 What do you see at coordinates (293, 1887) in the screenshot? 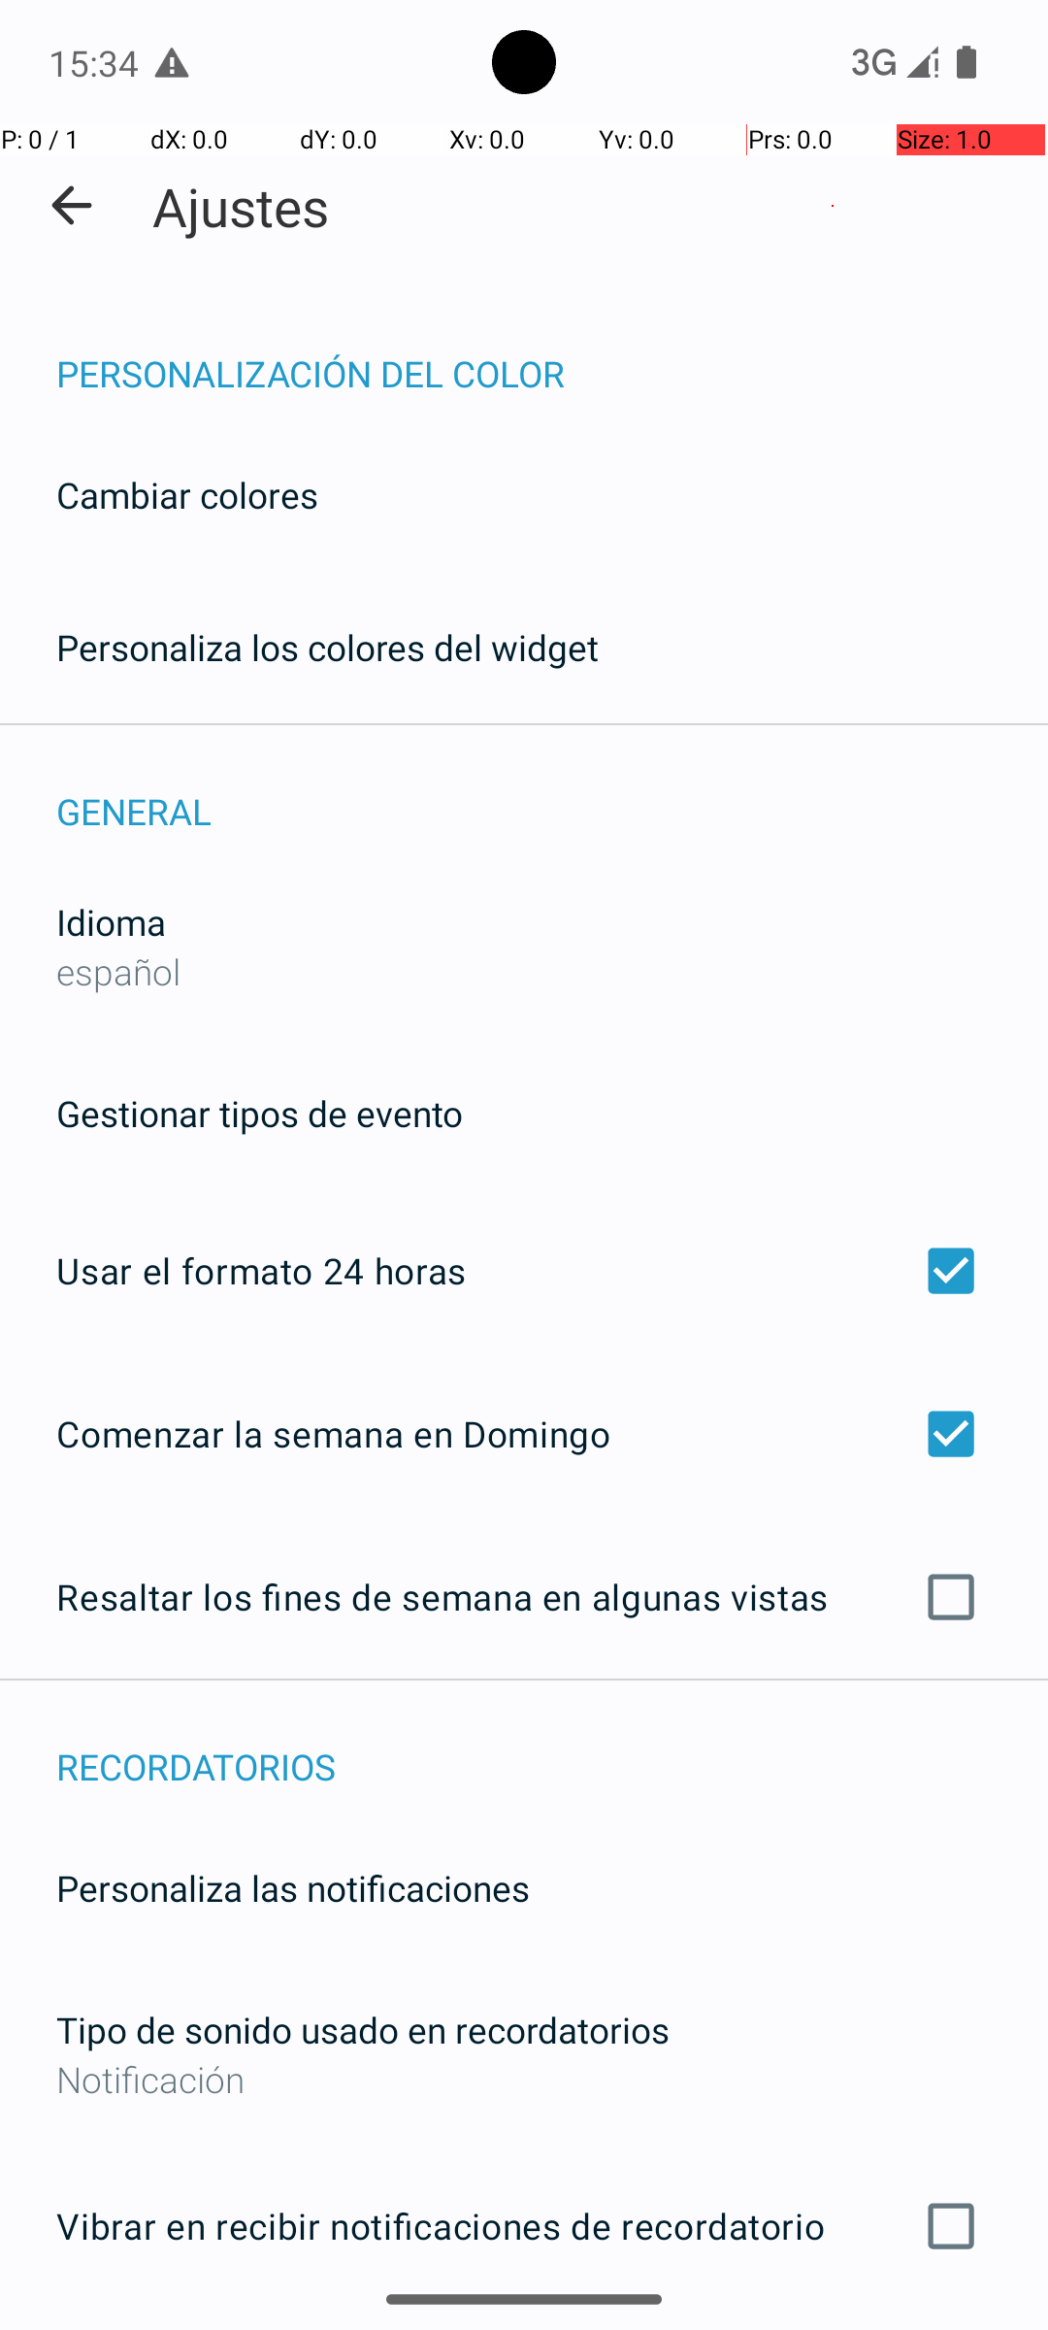
I see `Personaliza las notificaciones` at bounding box center [293, 1887].